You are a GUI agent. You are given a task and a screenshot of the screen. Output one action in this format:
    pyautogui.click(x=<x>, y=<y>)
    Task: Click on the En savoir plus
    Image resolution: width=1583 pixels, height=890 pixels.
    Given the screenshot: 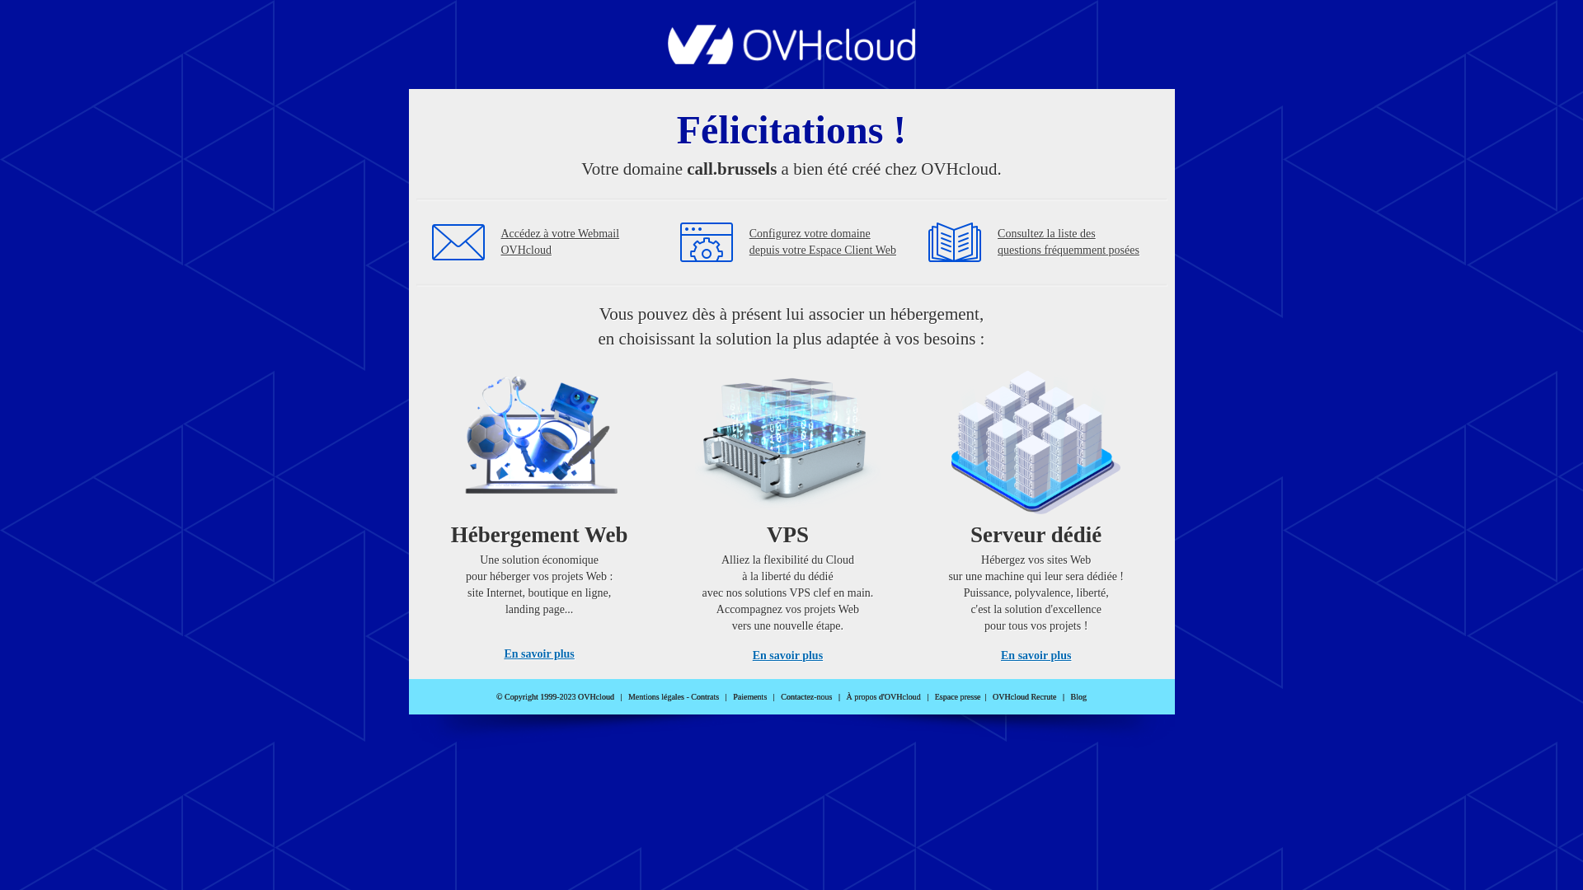 What is the action you would take?
    pyautogui.click(x=1036, y=656)
    